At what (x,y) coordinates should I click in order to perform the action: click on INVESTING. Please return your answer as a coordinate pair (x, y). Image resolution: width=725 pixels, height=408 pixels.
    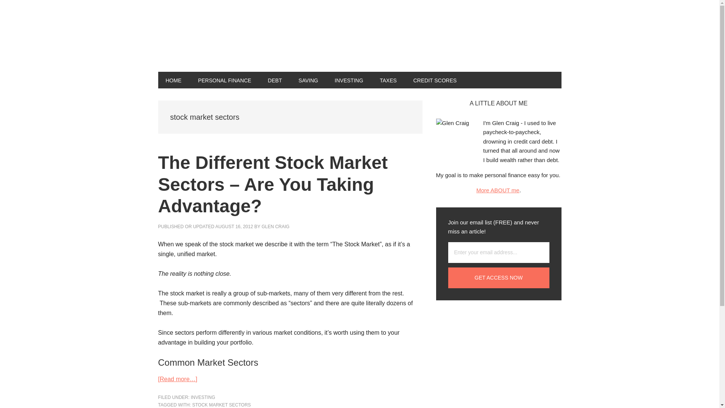
    Looking at the image, I should click on (349, 80).